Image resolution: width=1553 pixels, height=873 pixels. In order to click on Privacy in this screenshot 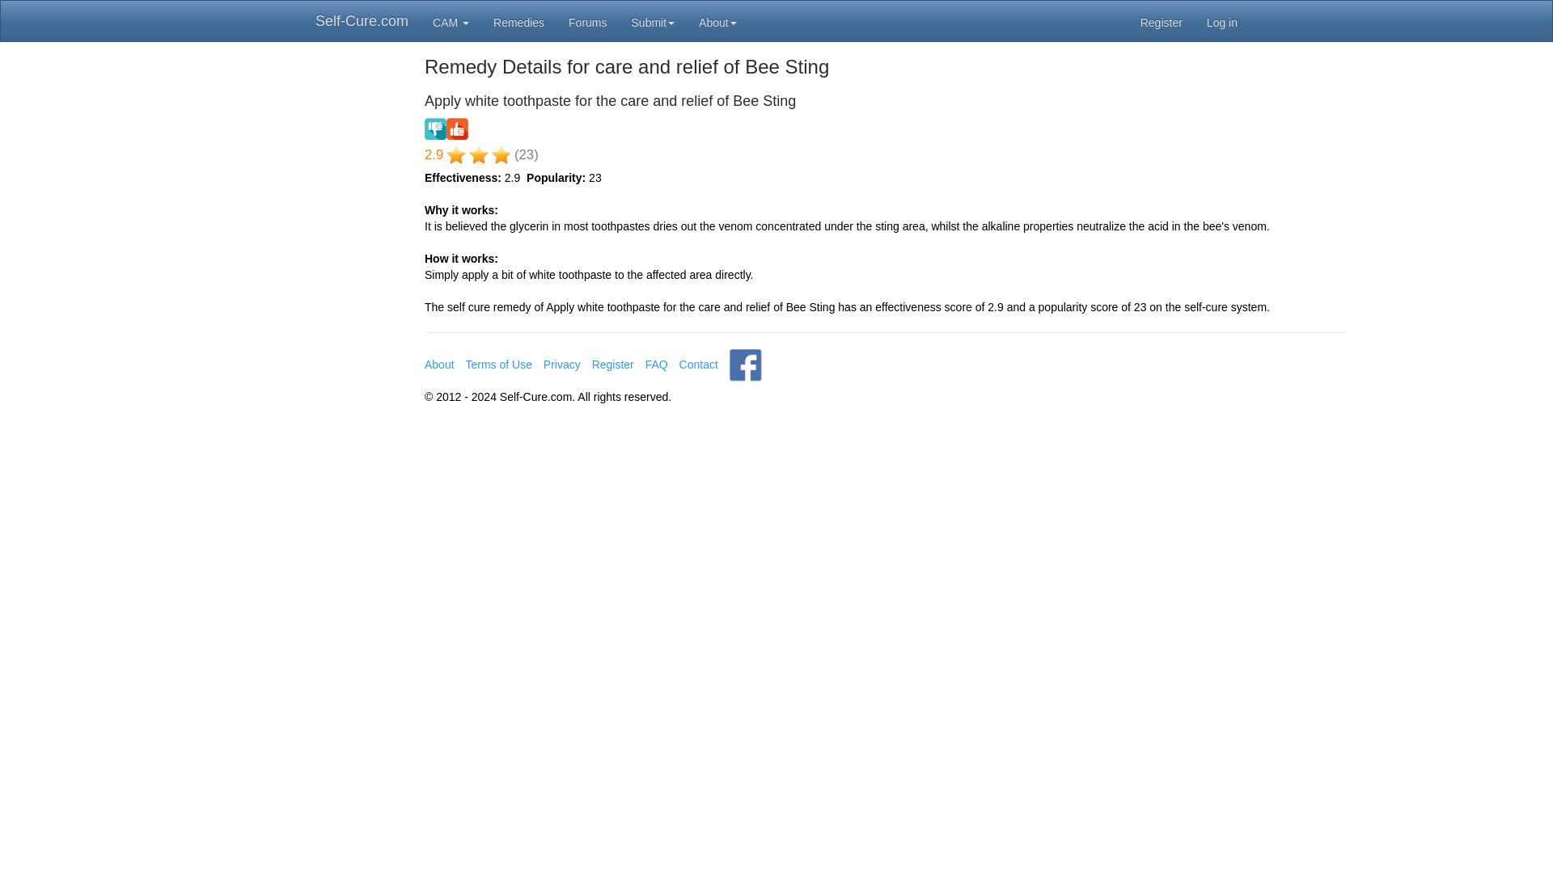, I will do `click(562, 364)`.